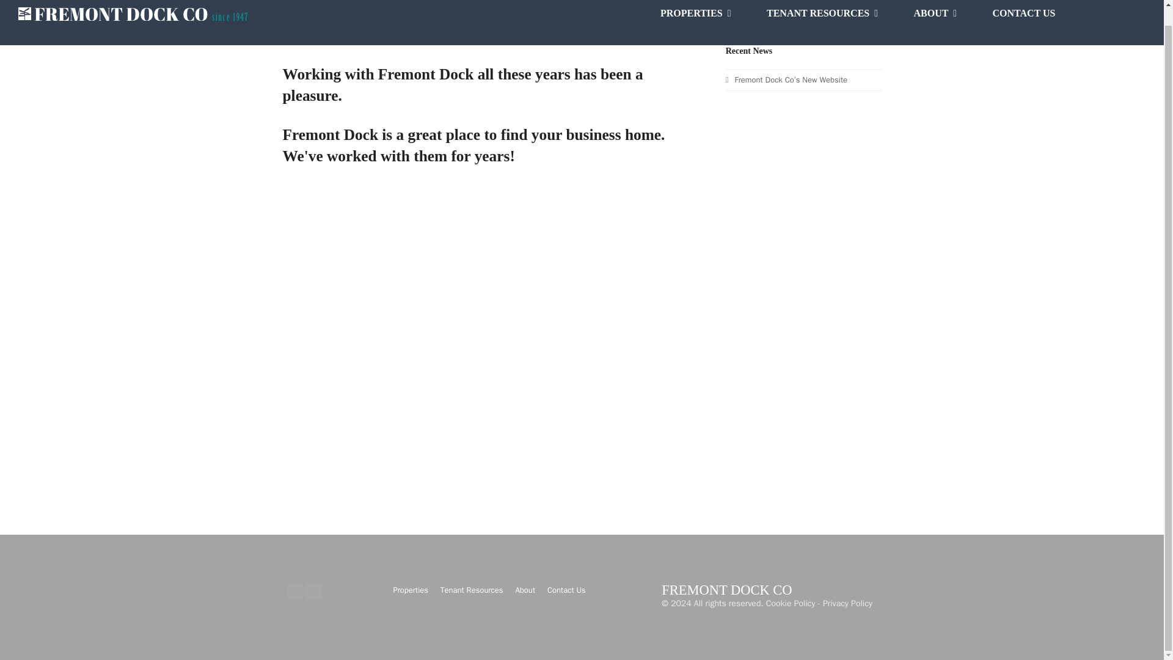  I want to click on TENANT RESOURCES, so click(822, 23).